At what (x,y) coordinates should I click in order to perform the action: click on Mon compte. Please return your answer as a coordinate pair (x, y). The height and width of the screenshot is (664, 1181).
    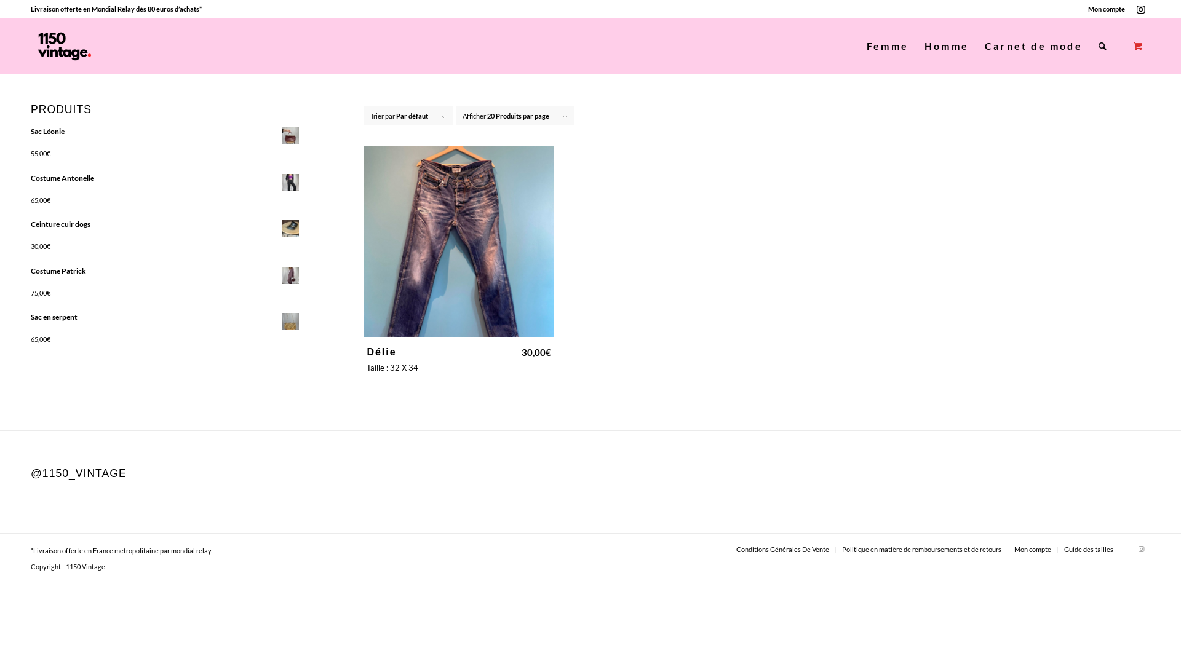
    Looking at the image, I should click on (1033, 550).